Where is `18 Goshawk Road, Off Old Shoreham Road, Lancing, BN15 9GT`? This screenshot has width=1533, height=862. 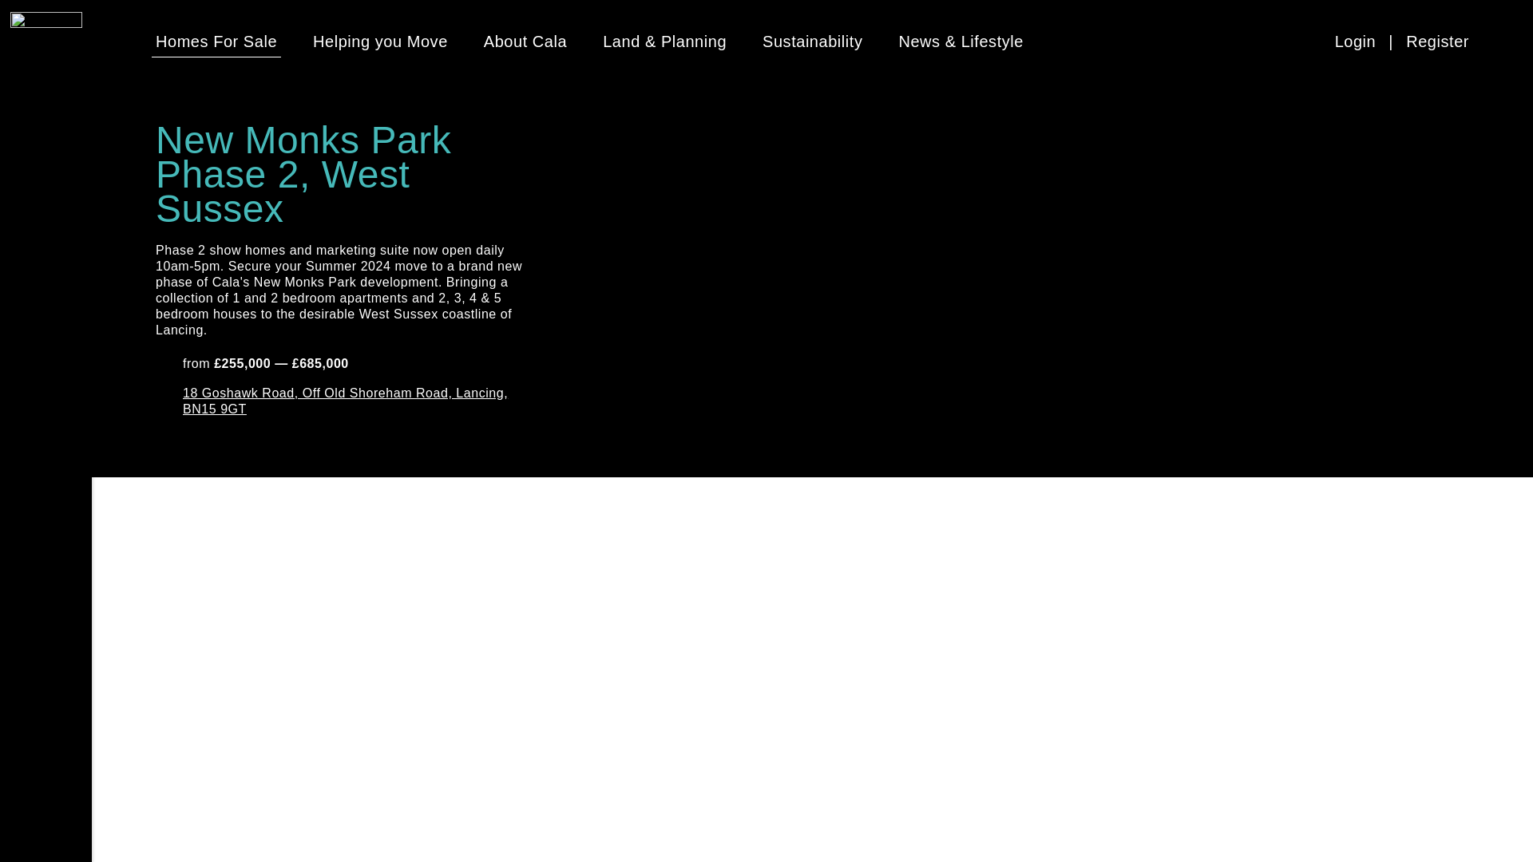
18 Goshawk Road, Off Old Shoreham Road, Lancing, BN15 9GT is located at coordinates (359, 401).